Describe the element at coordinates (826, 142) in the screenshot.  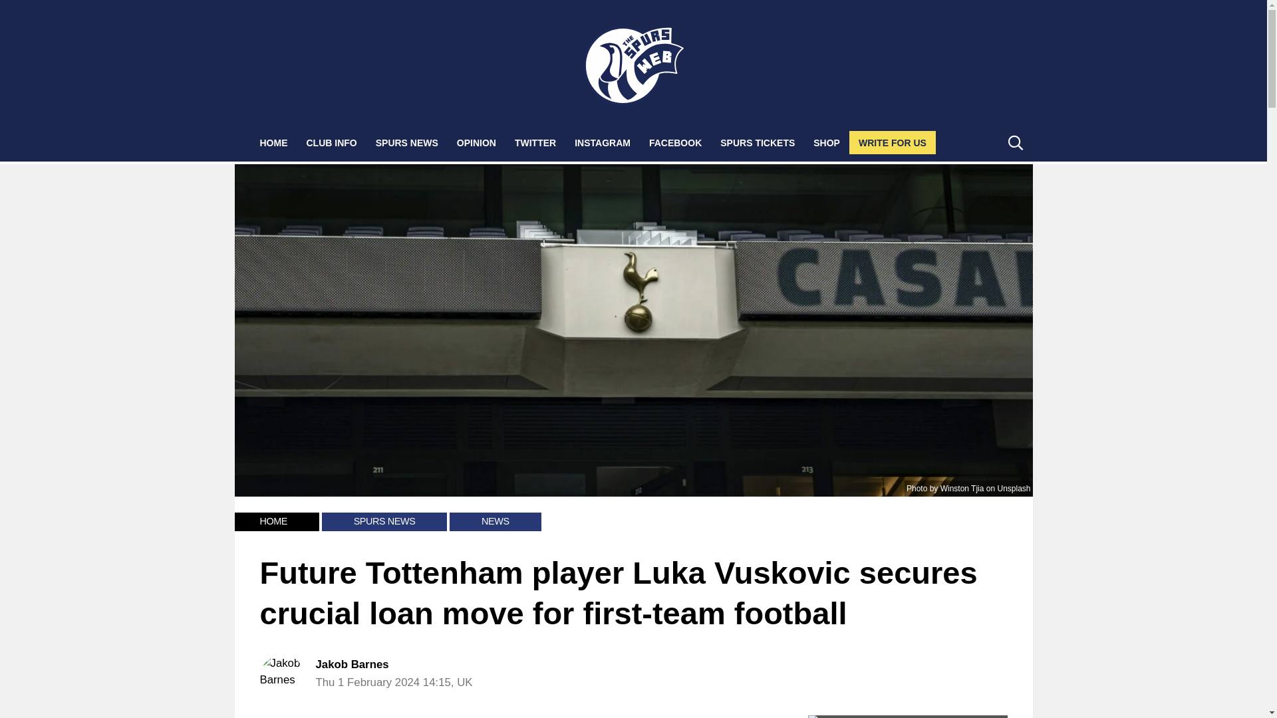
I see `SHOP` at that location.